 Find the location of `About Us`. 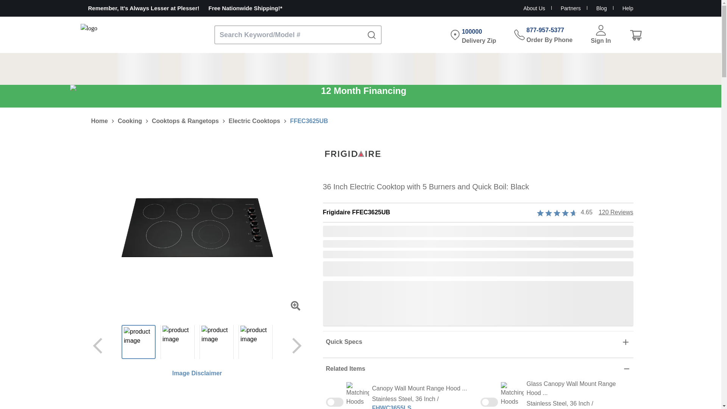

About Us is located at coordinates (539, 8).